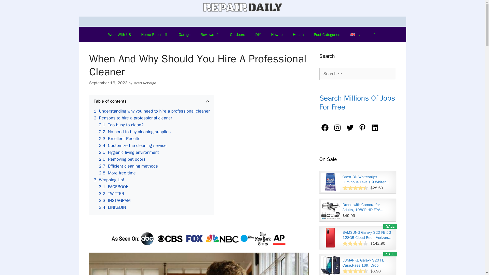  I want to click on Efficient cleaning methods, so click(128, 166).